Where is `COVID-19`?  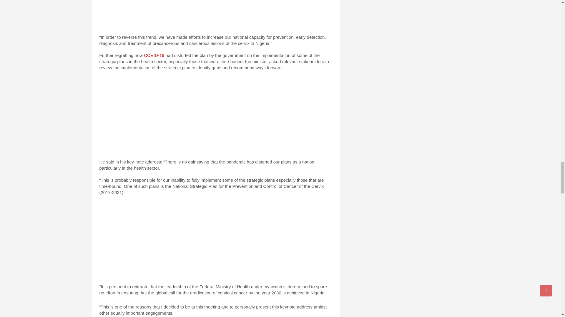
COVID-19 is located at coordinates (154, 55).